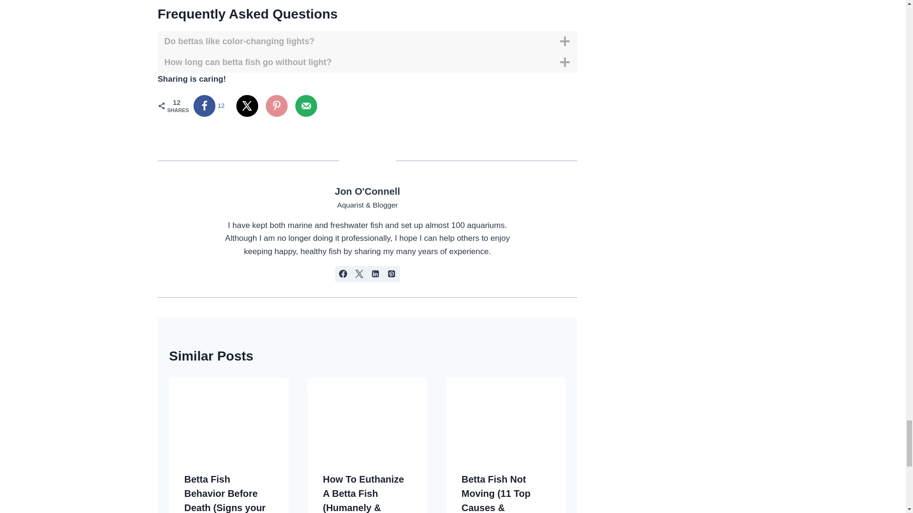 Image resolution: width=913 pixels, height=513 pixels. I want to click on Save to Pinterest, so click(276, 105).